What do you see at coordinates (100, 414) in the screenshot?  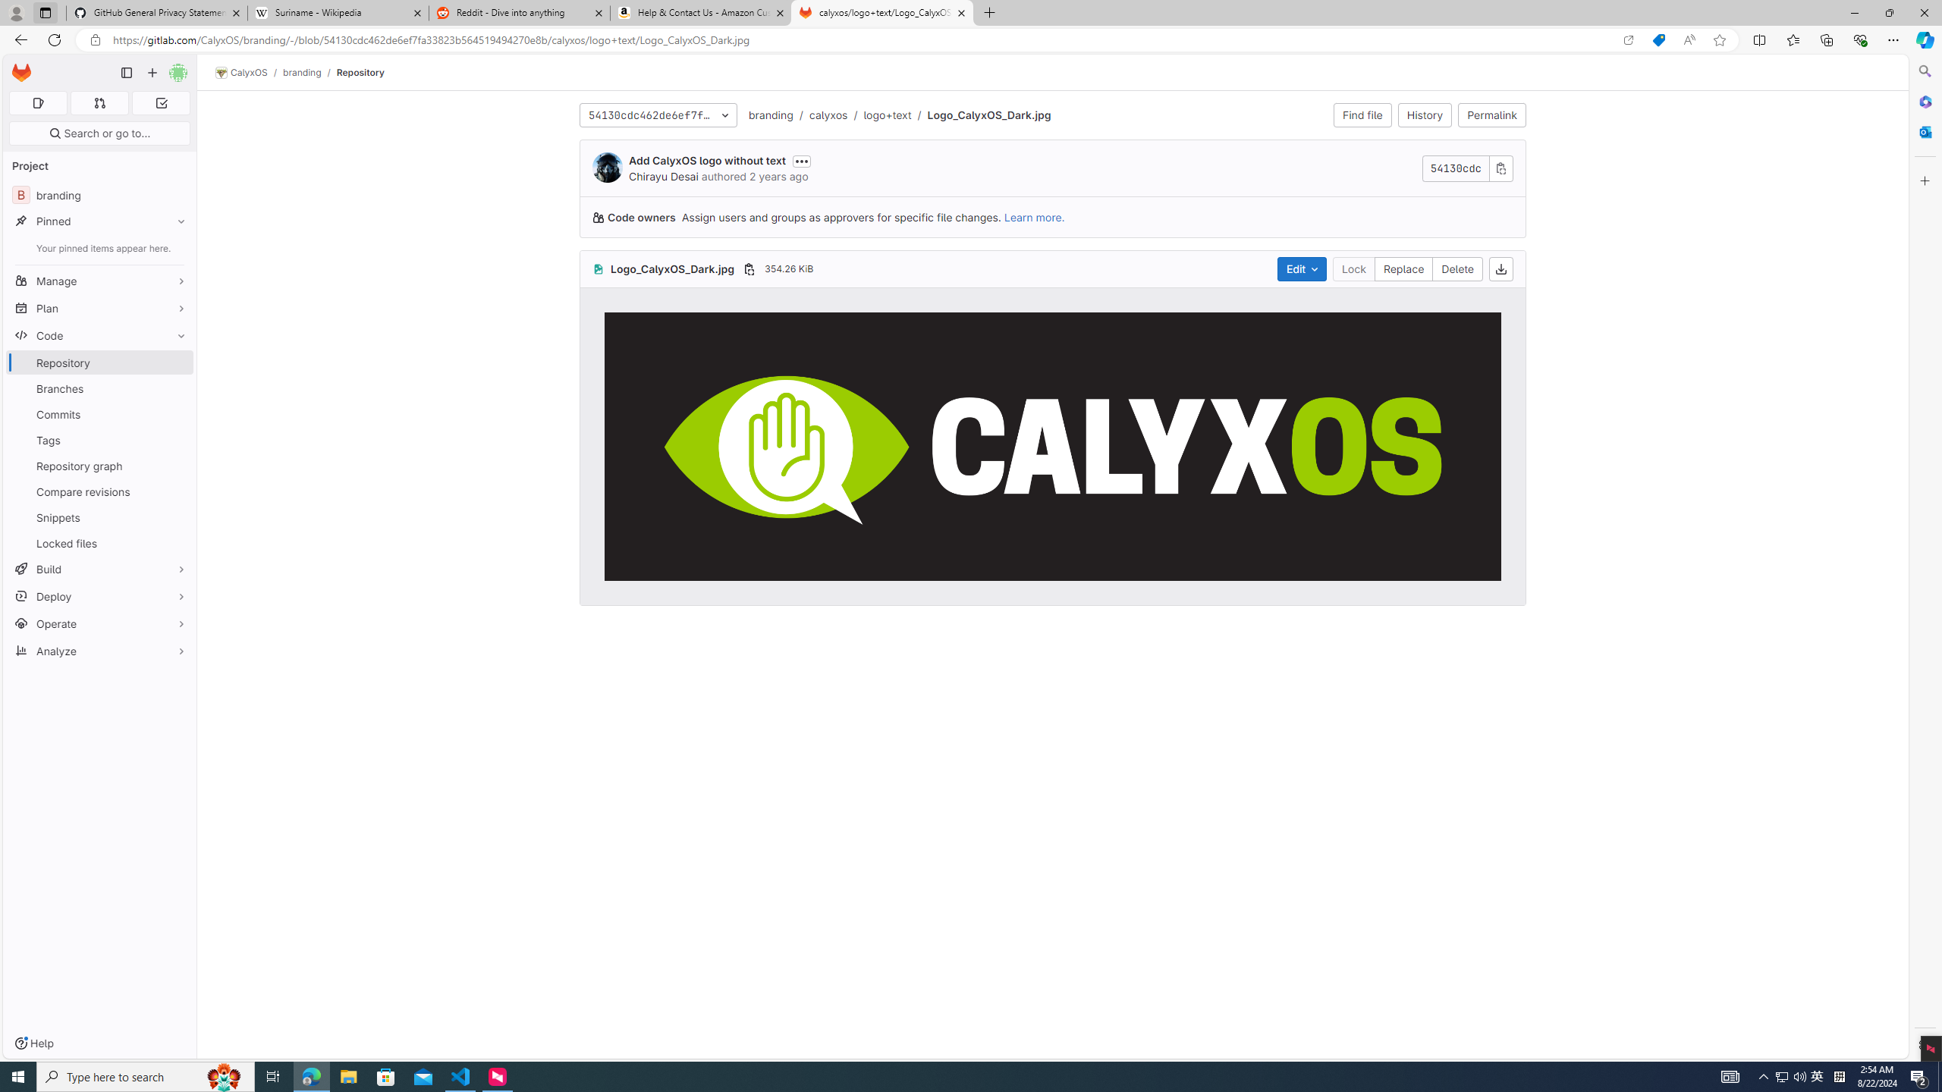 I see `Commits` at bounding box center [100, 414].